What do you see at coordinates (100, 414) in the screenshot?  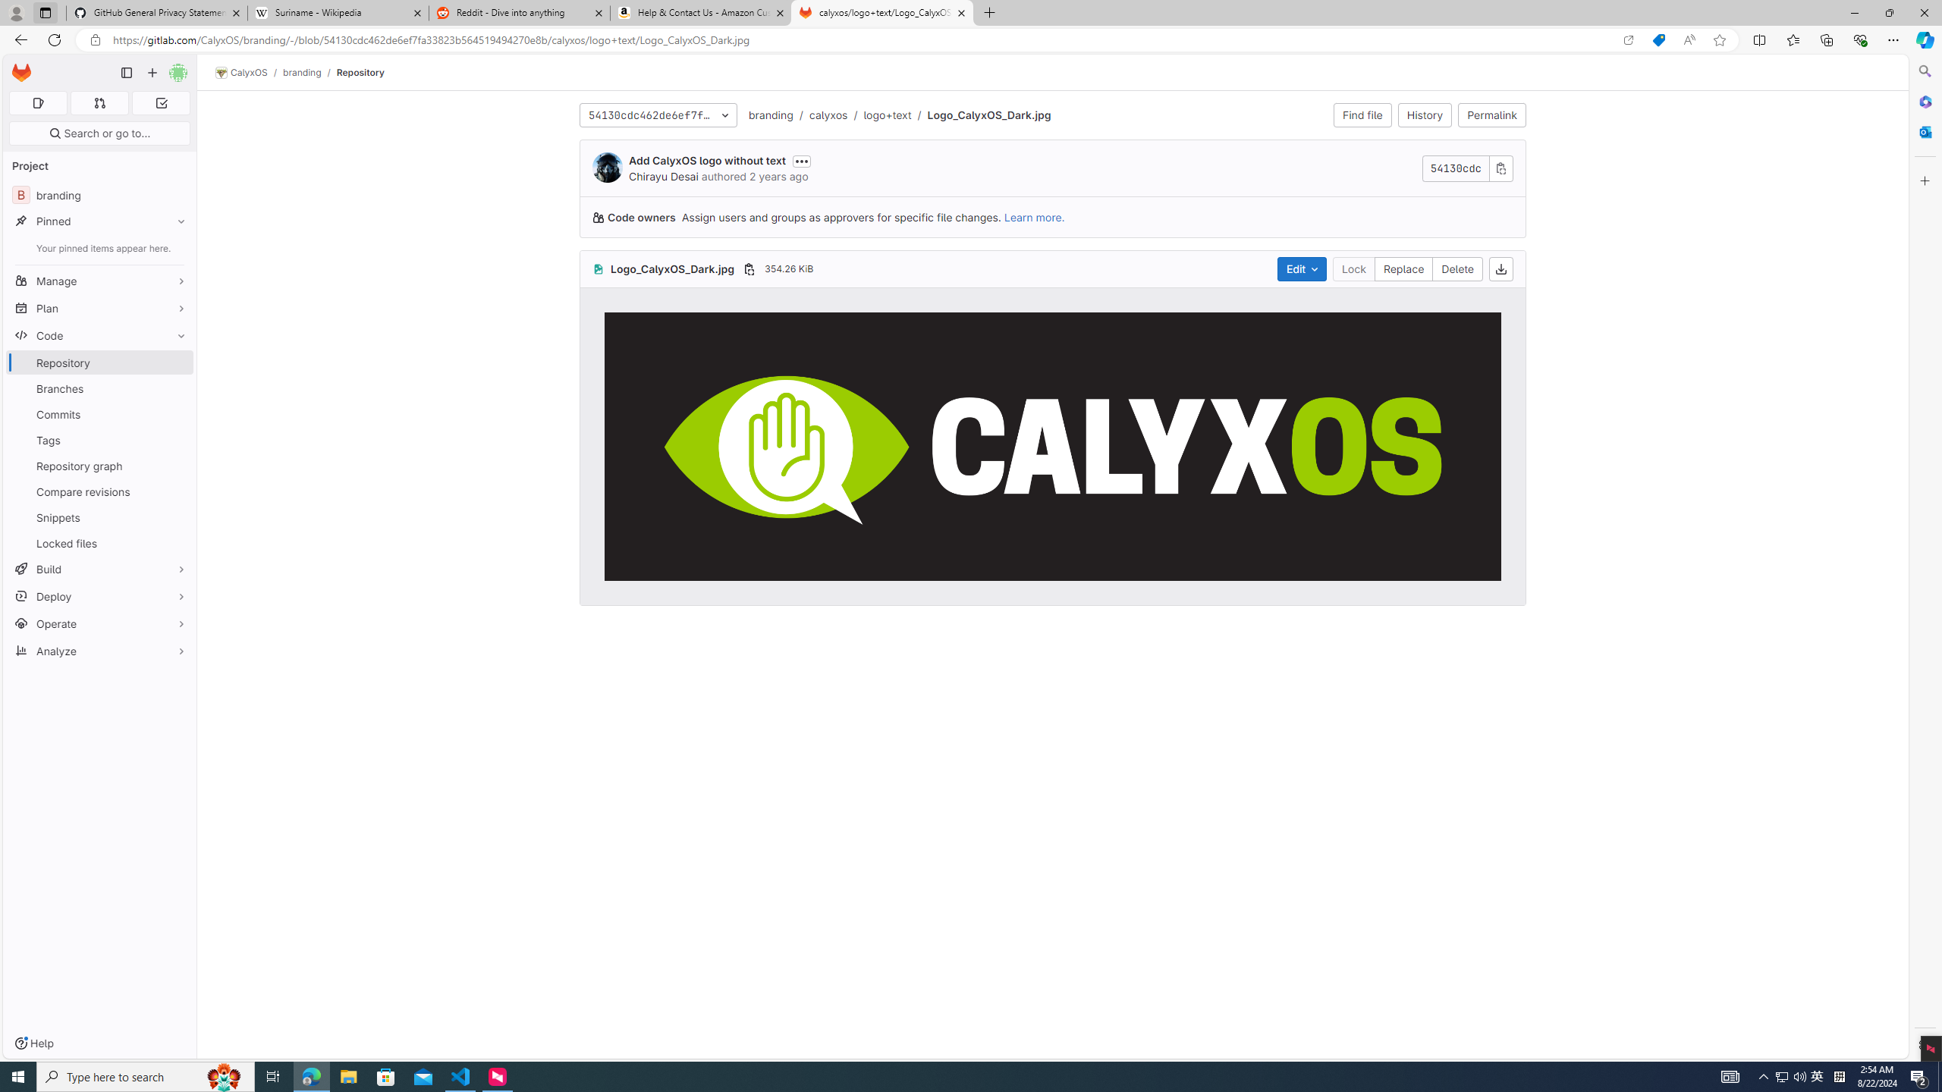 I see `Commits` at bounding box center [100, 414].